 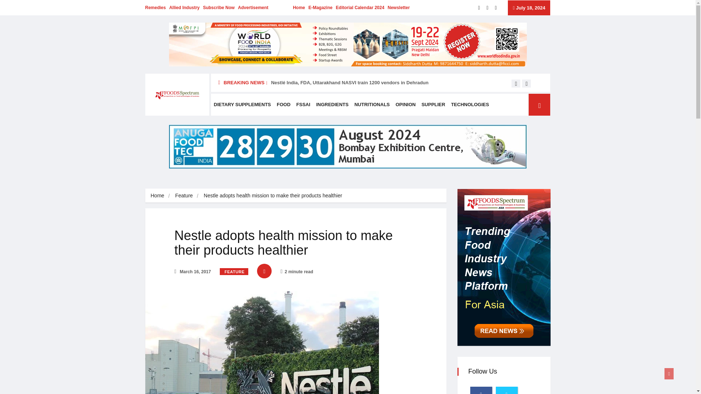 What do you see at coordinates (470, 105) in the screenshot?
I see `TECHNOLOGIES` at bounding box center [470, 105].